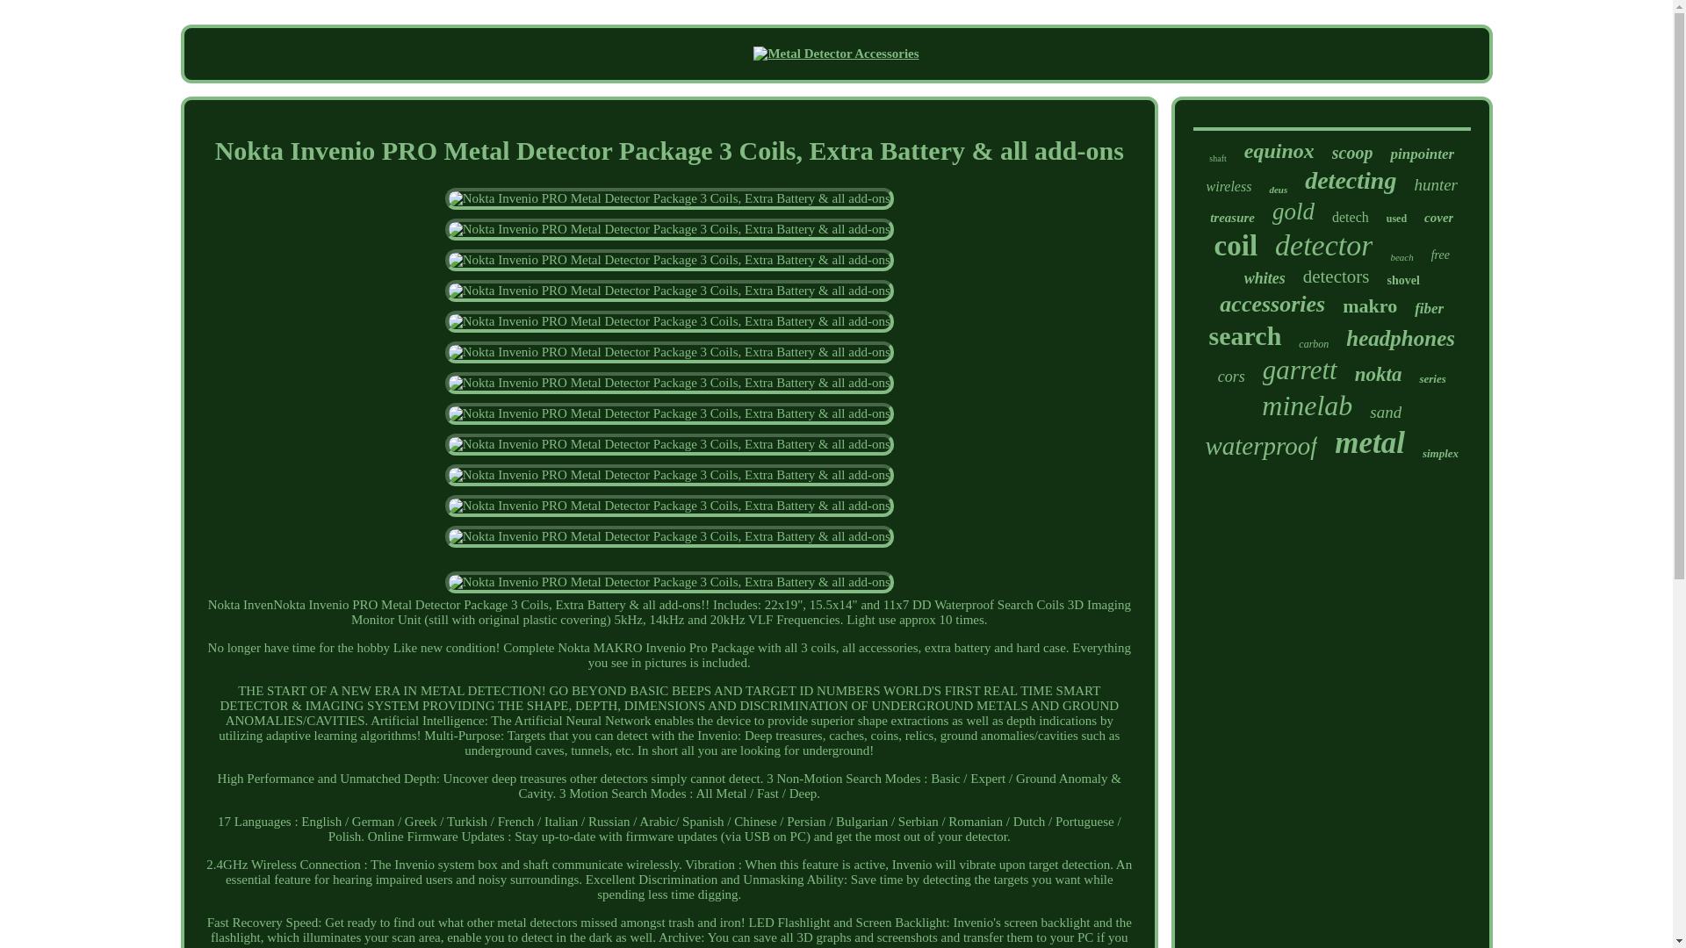  What do you see at coordinates (1351, 218) in the screenshot?
I see `detech` at bounding box center [1351, 218].